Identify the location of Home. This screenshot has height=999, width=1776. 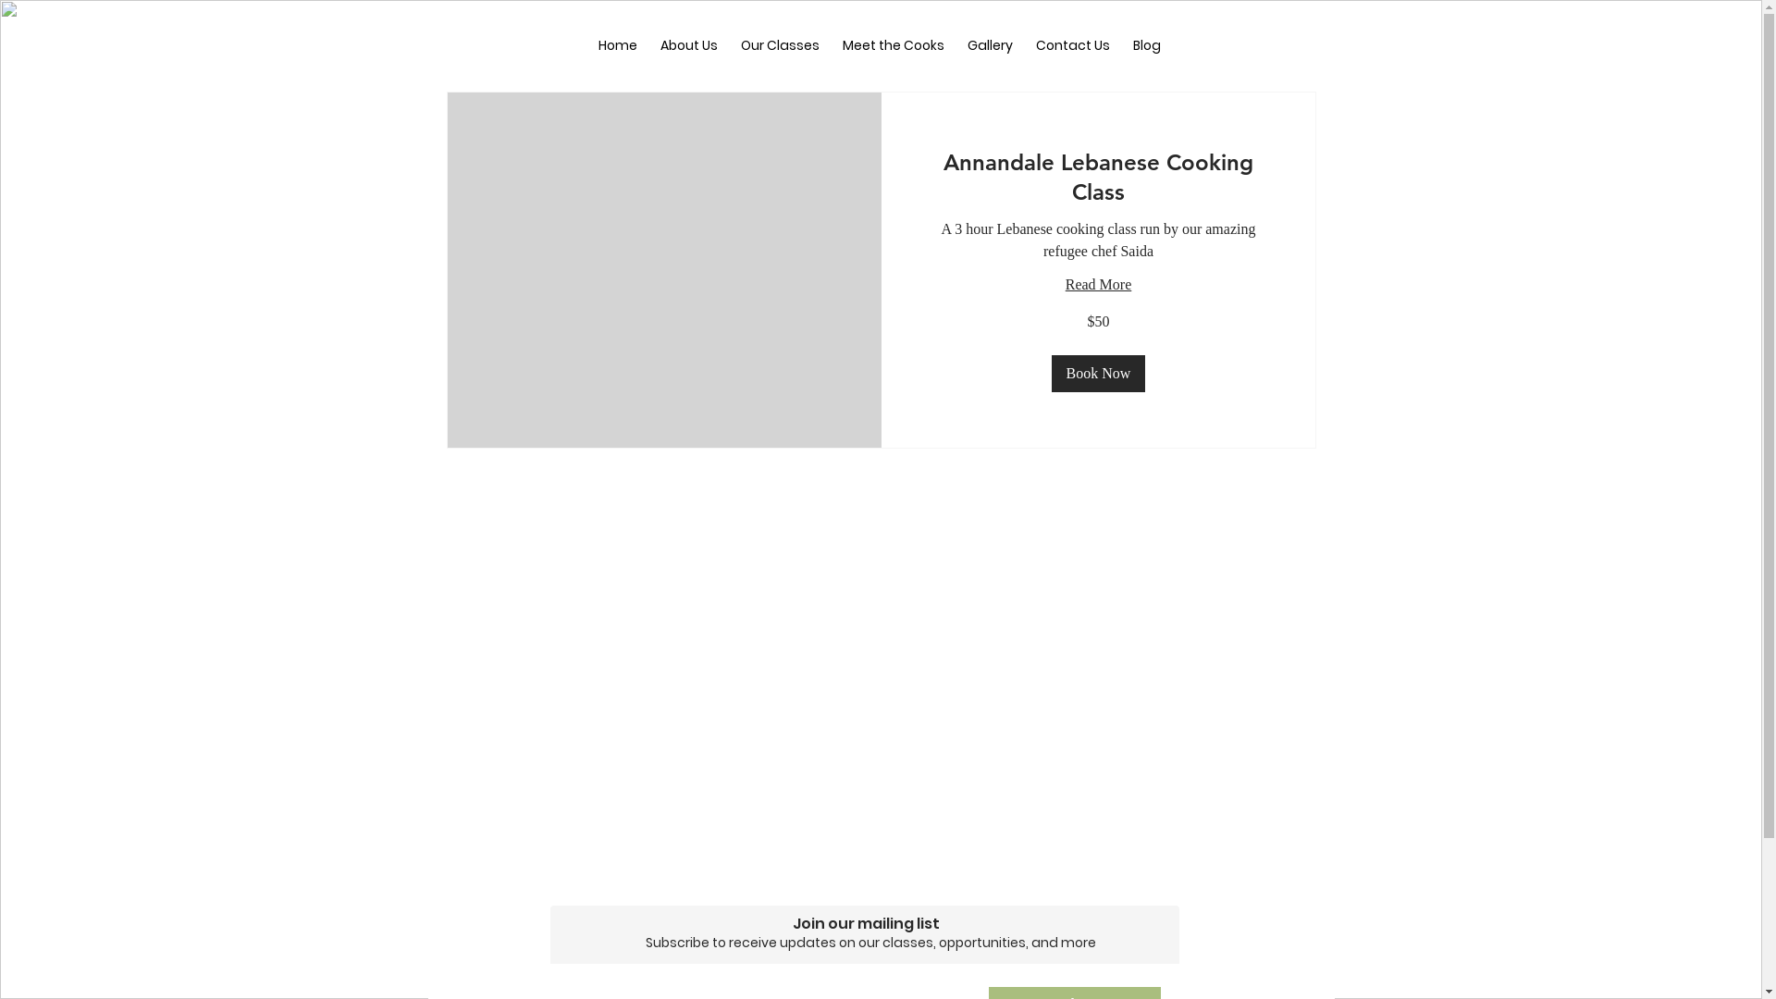
(618, 46).